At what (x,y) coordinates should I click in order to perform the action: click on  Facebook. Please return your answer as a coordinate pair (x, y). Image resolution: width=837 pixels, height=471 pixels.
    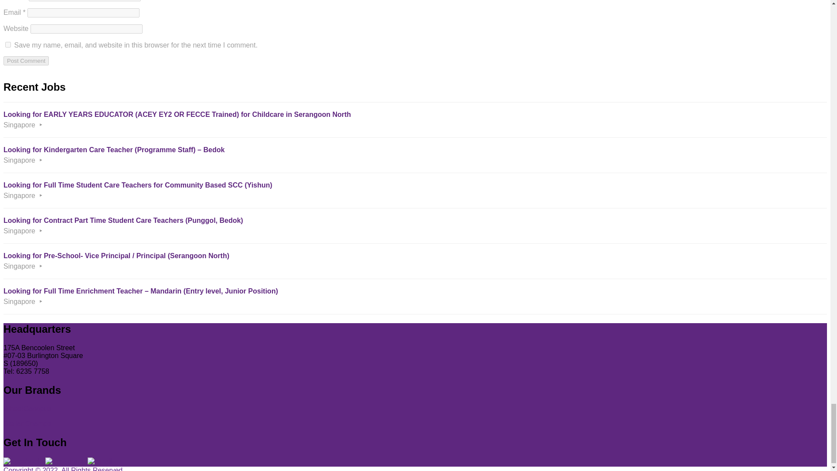
    Looking at the image, I should click on (22, 461).